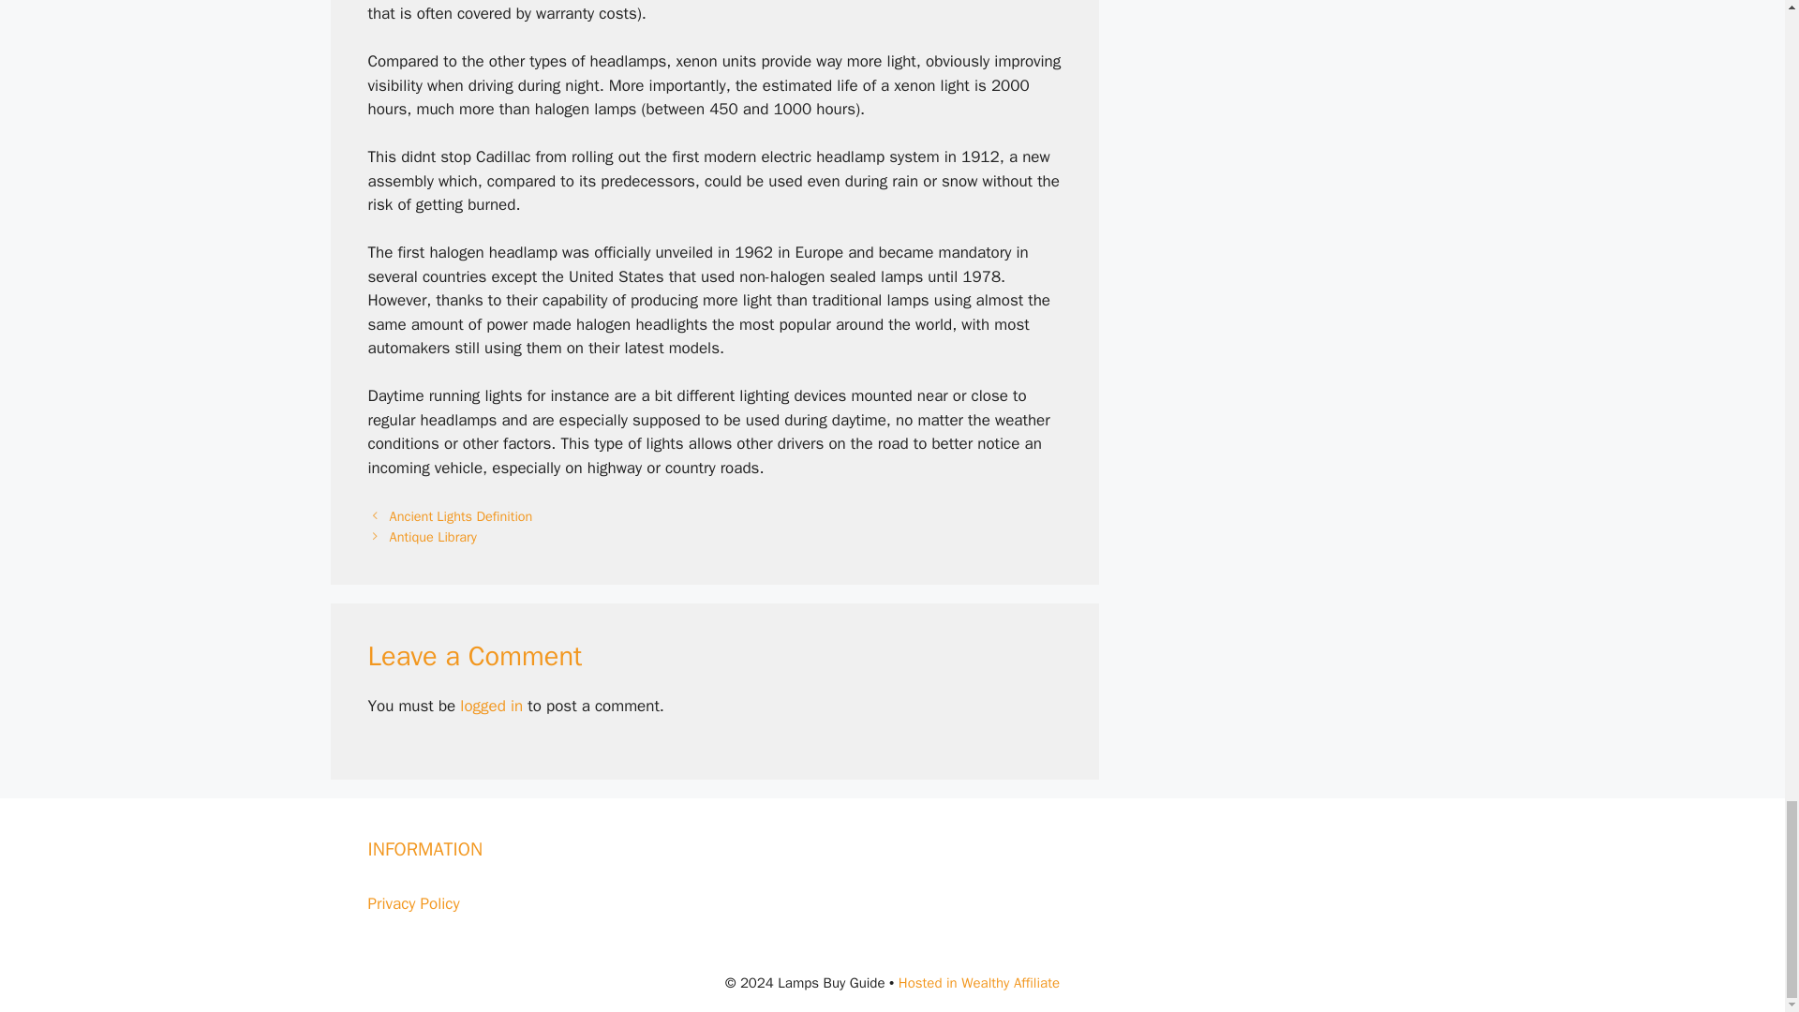 Image resolution: width=1799 pixels, height=1012 pixels. What do you see at coordinates (433, 536) in the screenshot?
I see `Antique Library` at bounding box center [433, 536].